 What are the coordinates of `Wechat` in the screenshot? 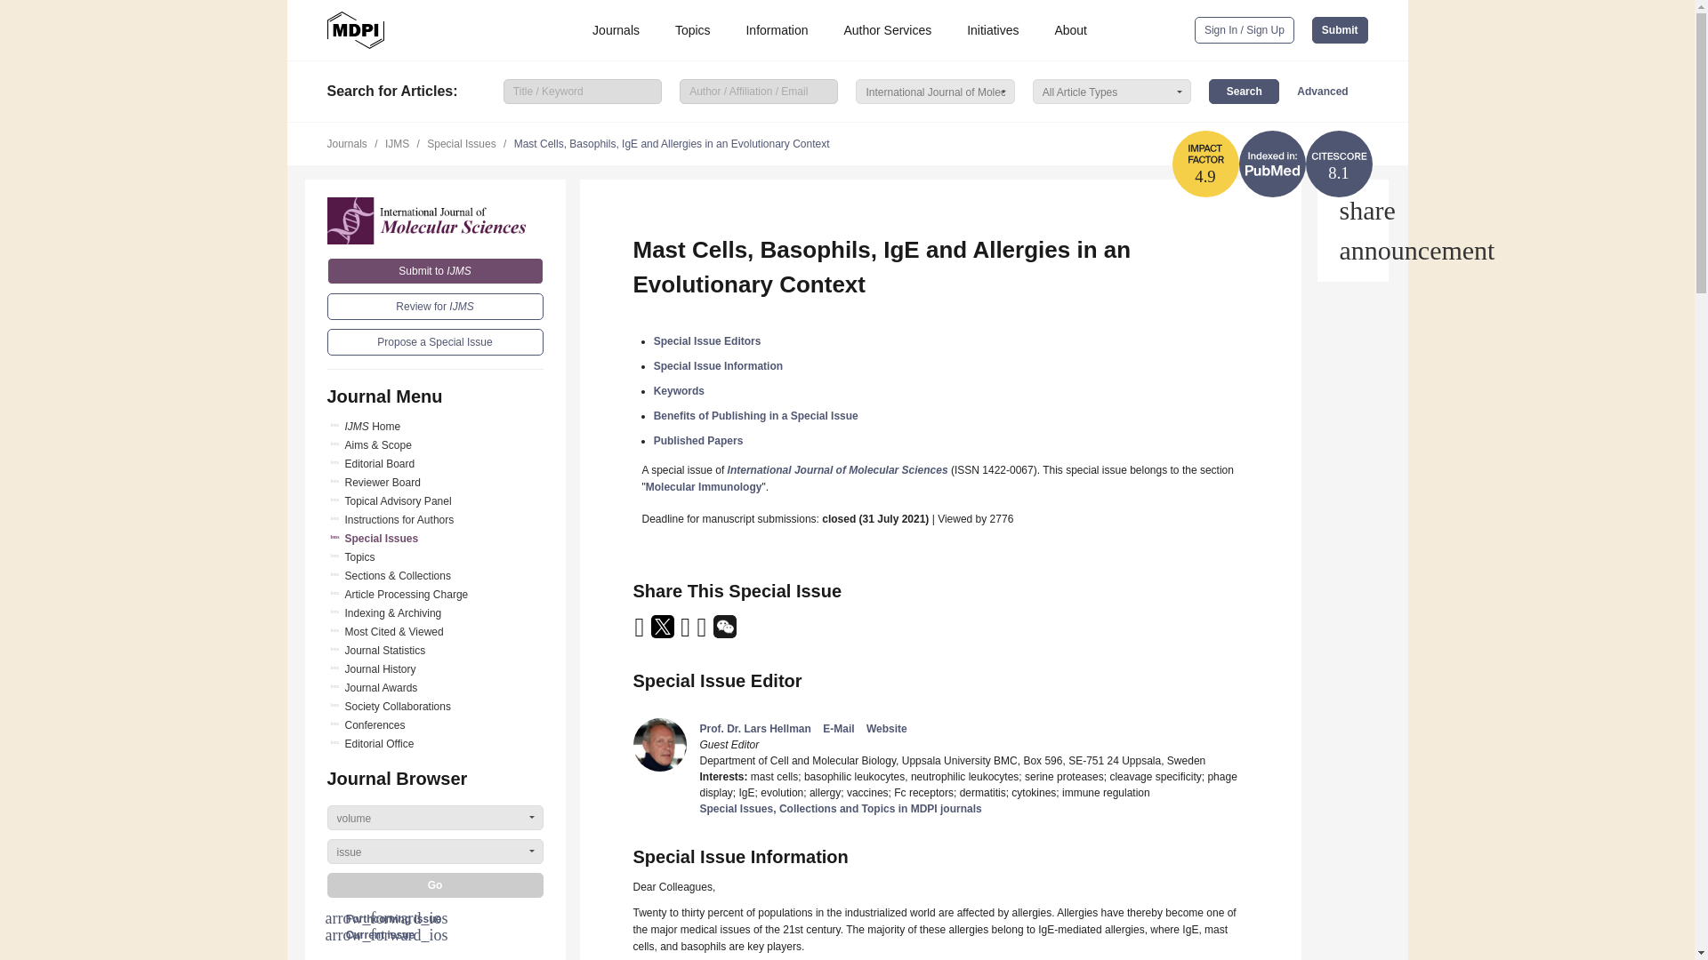 It's located at (724, 633).